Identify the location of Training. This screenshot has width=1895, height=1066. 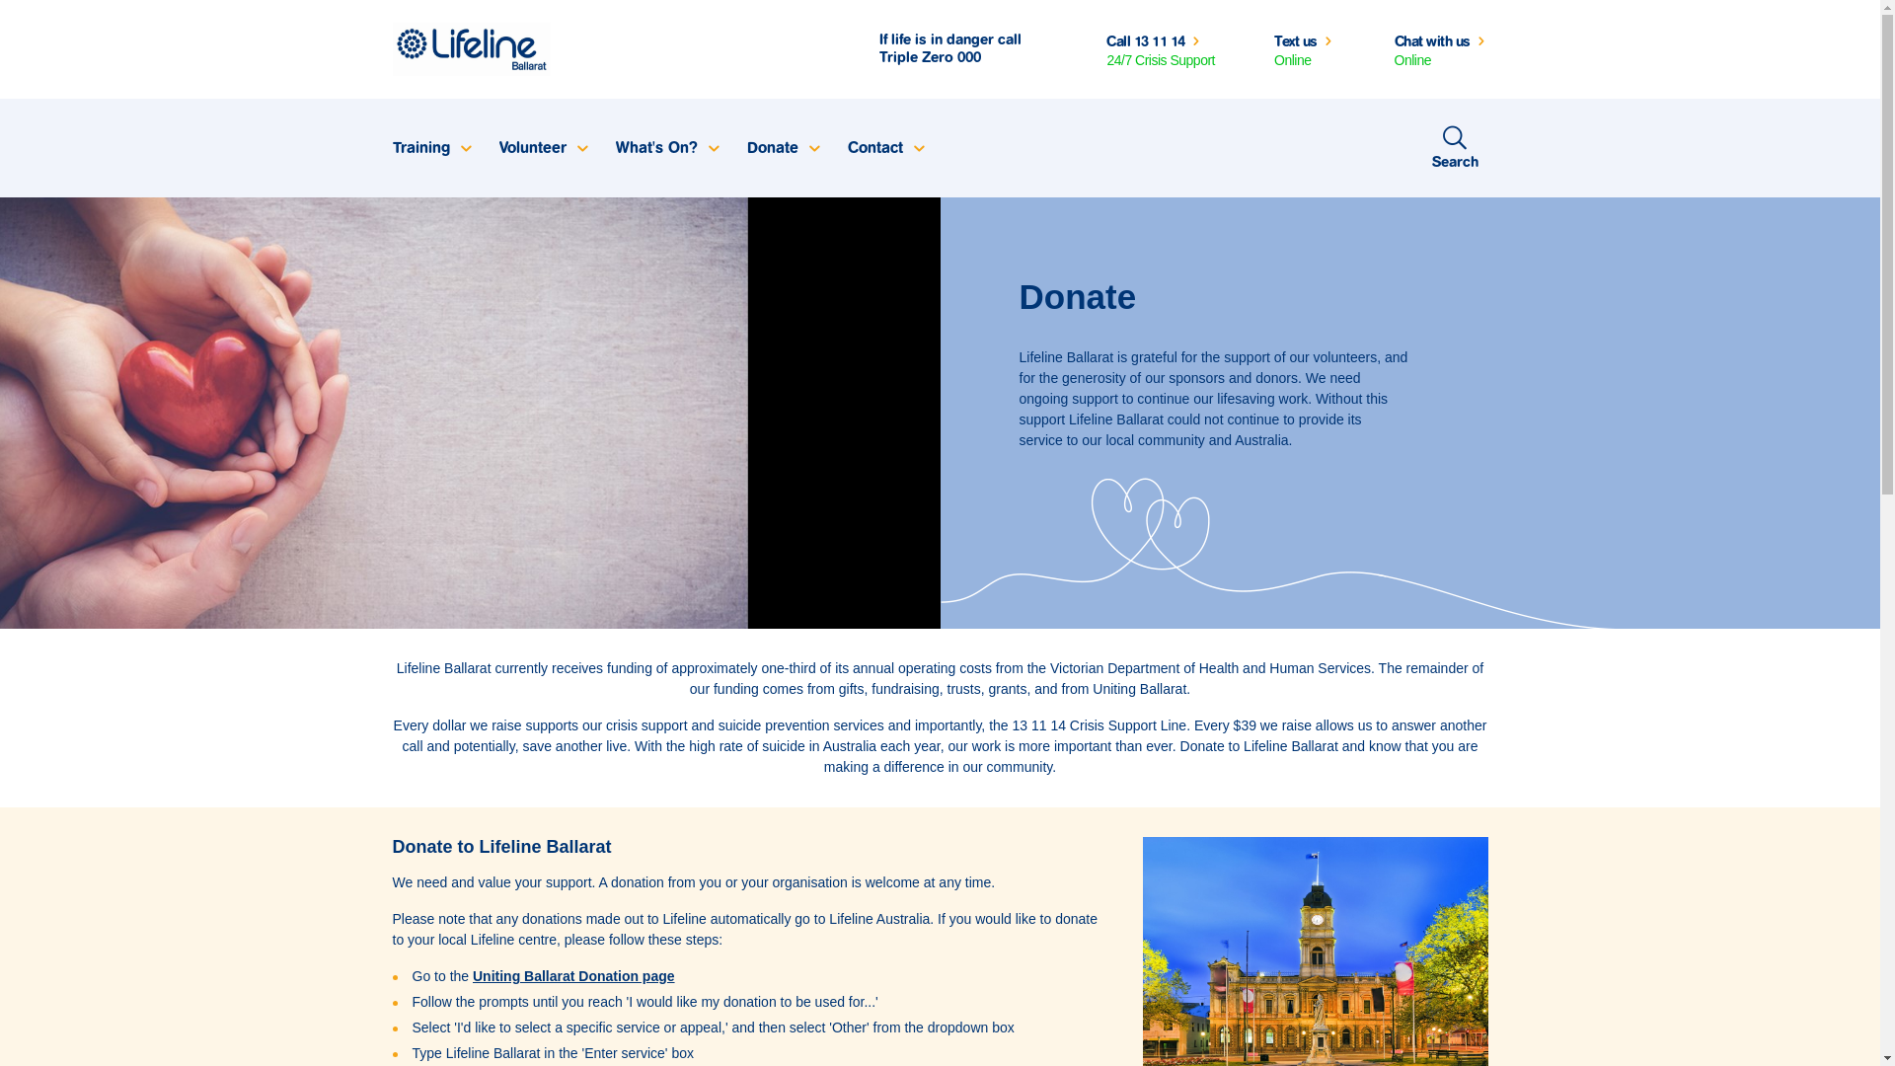
(430, 148).